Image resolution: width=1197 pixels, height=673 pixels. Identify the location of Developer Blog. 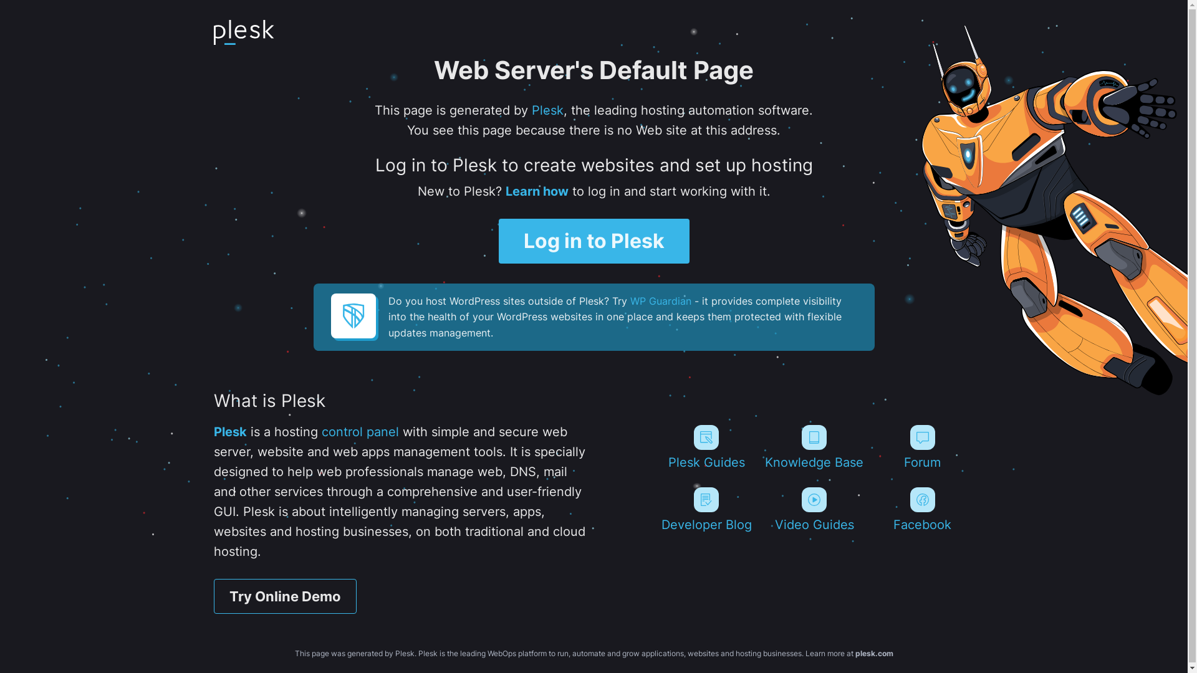
(706, 510).